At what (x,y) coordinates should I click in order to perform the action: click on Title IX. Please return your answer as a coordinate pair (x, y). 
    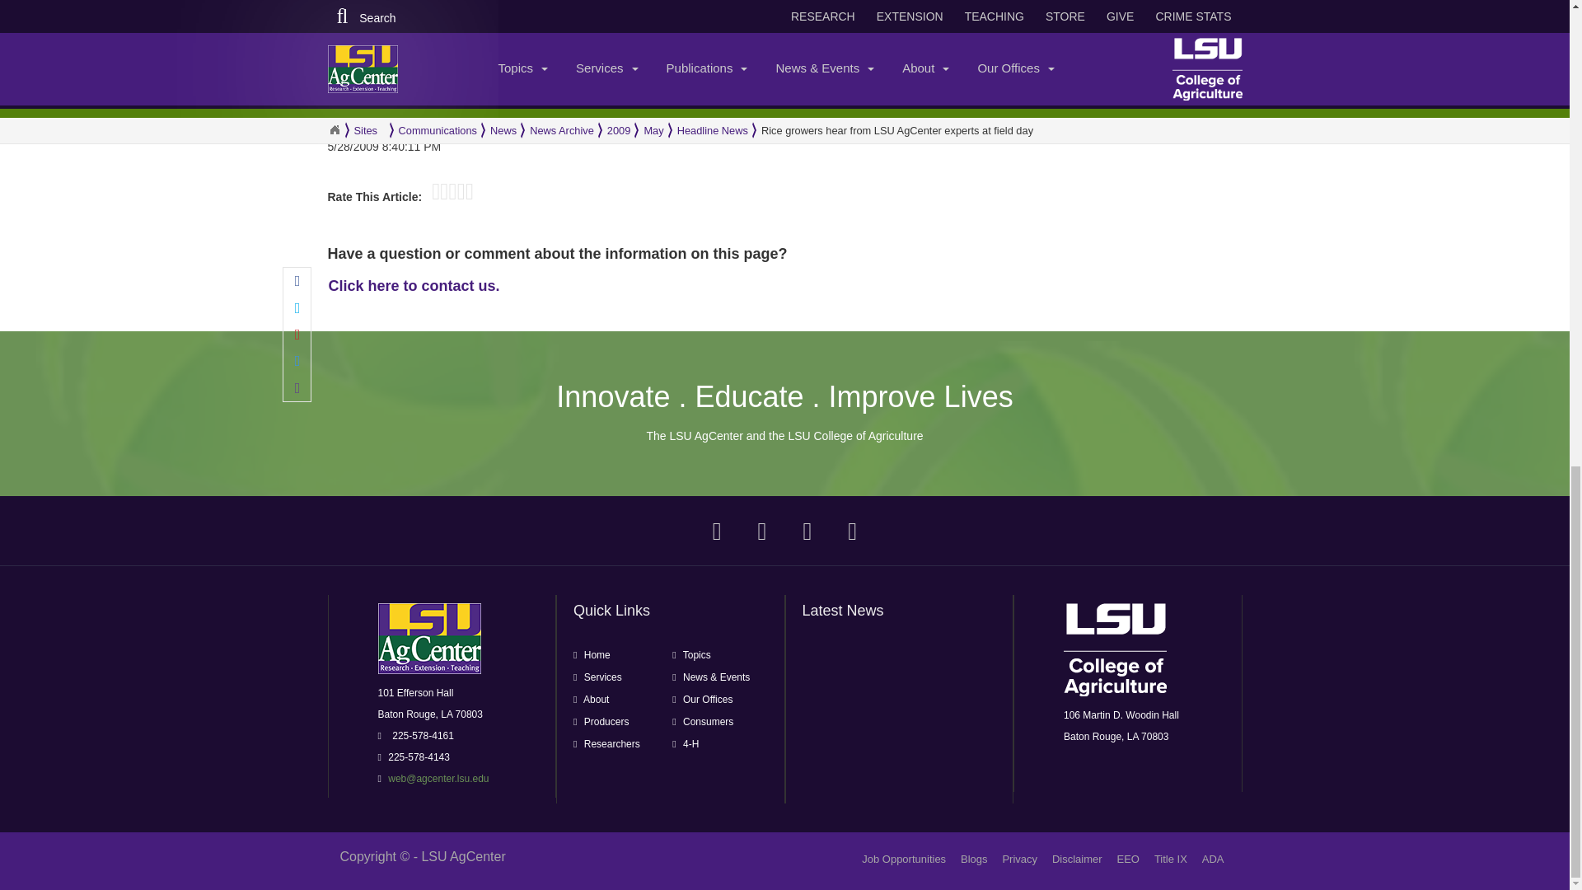
    Looking at the image, I should click on (1171, 859).